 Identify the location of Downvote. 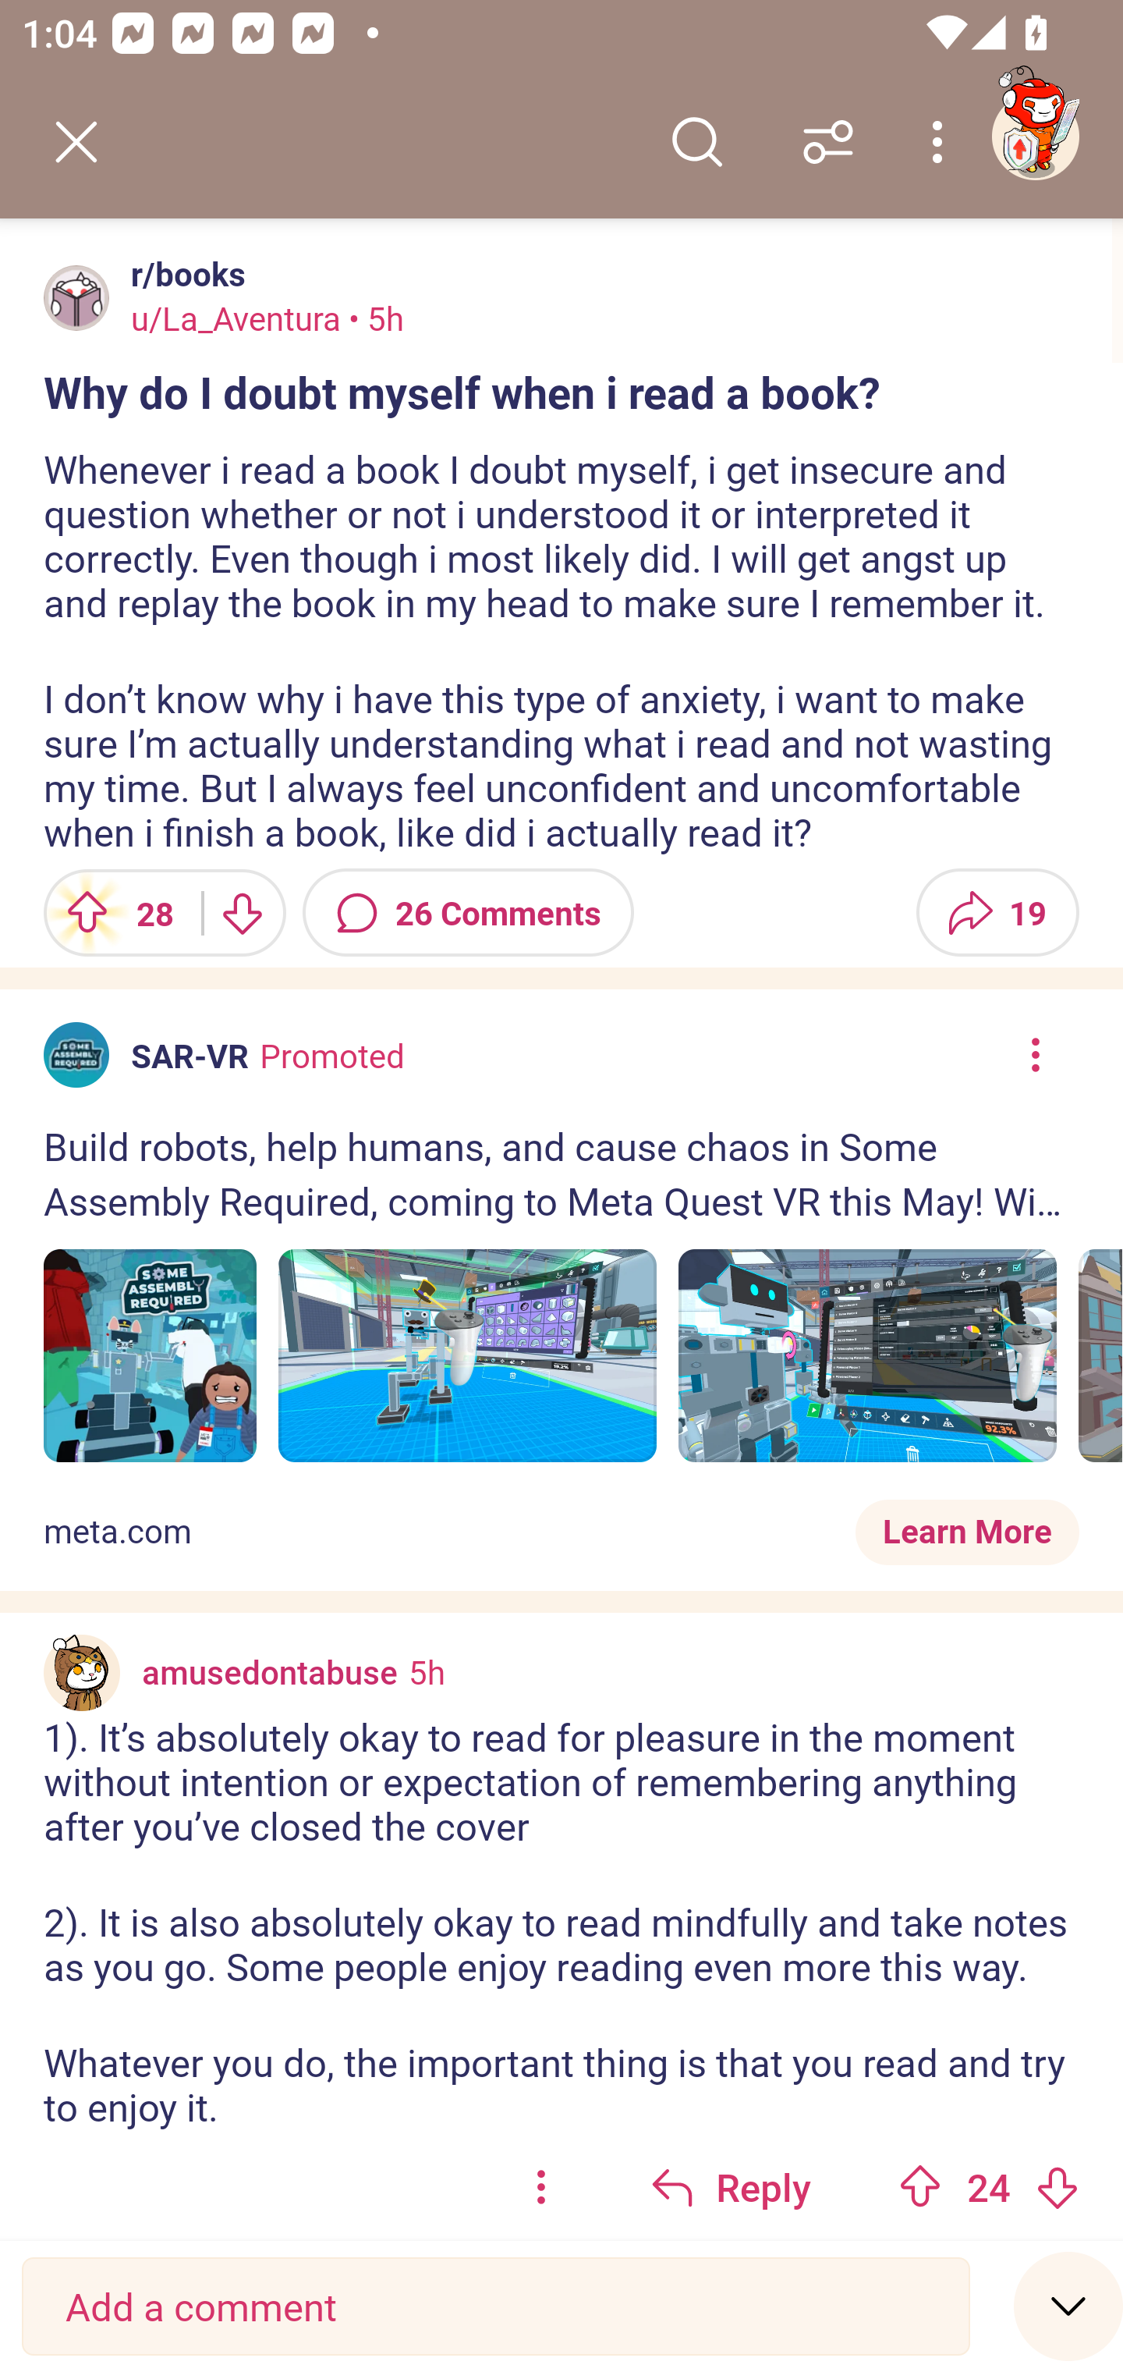
(240, 913).